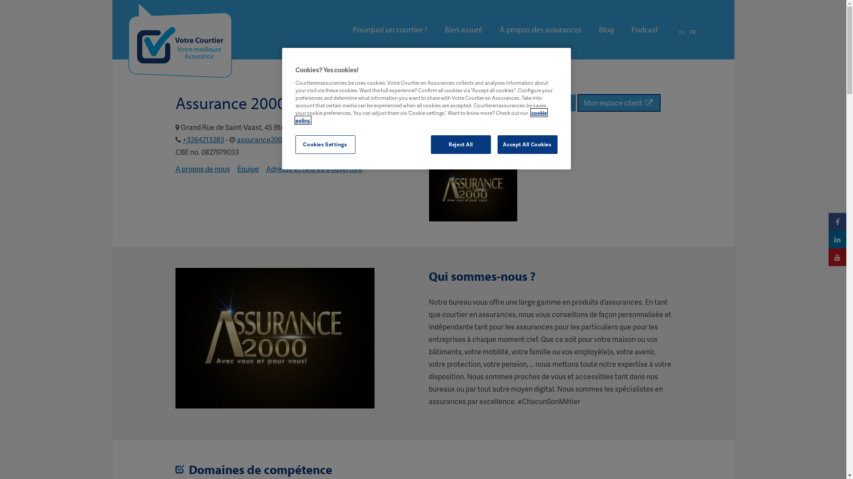  I want to click on Reject All, so click(461, 145).